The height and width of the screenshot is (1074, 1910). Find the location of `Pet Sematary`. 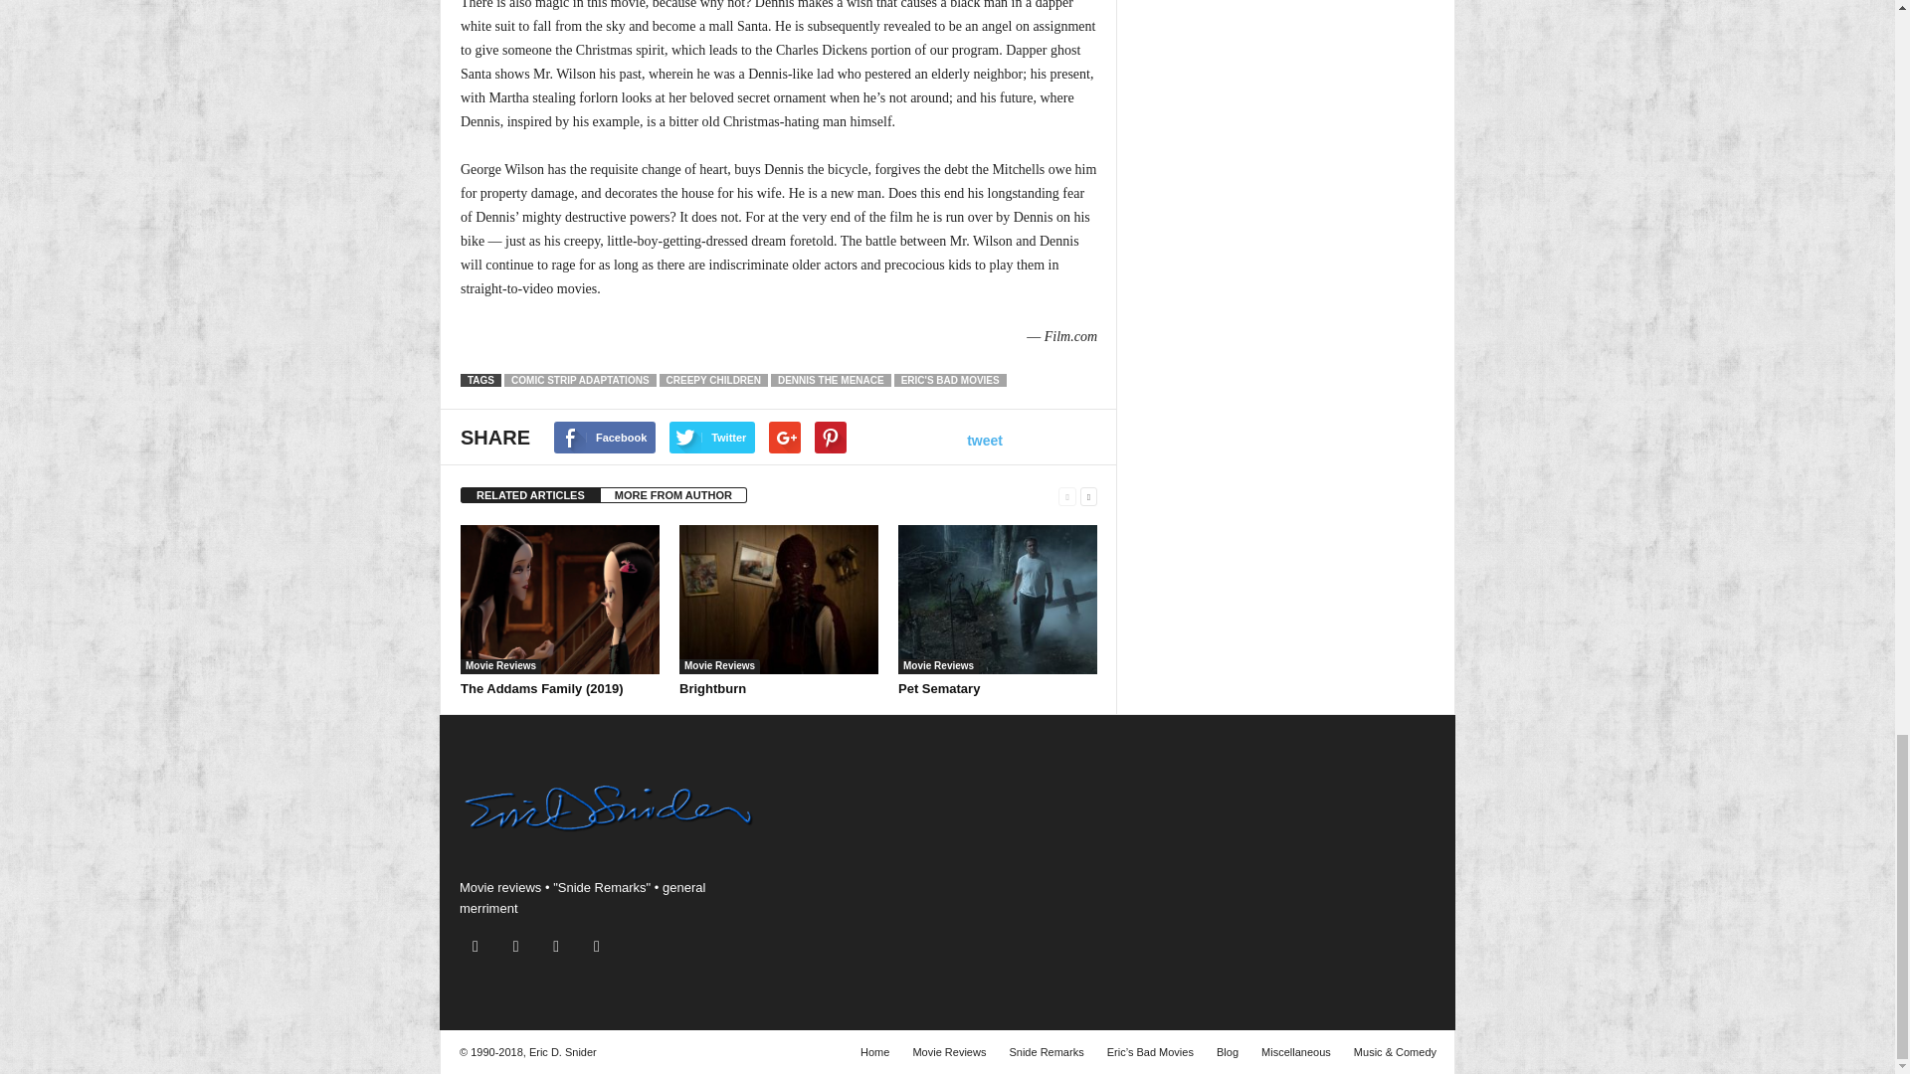

Pet Sematary is located at coordinates (938, 688).